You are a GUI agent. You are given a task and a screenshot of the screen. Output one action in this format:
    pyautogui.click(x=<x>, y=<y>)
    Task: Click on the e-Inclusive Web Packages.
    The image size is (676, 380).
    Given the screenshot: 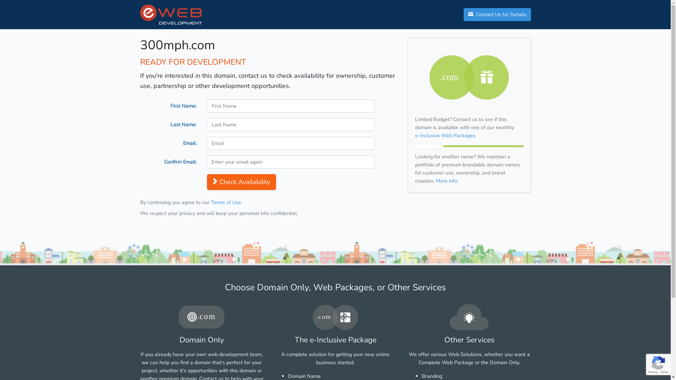 What is the action you would take?
    pyautogui.click(x=445, y=135)
    